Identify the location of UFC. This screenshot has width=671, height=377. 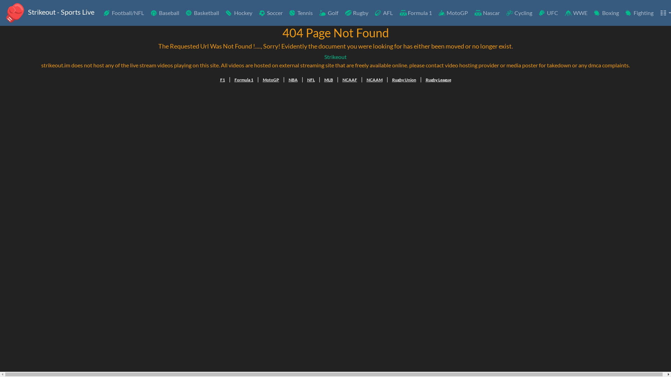
(548, 13).